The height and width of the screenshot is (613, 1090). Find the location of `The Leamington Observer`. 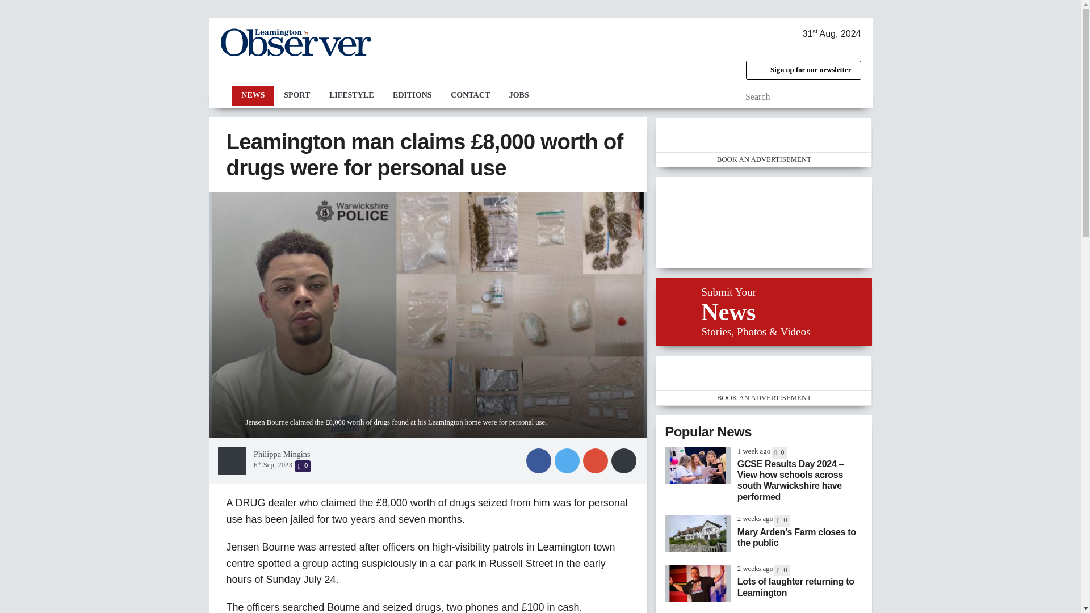

The Leamington Observer is located at coordinates (295, 42).